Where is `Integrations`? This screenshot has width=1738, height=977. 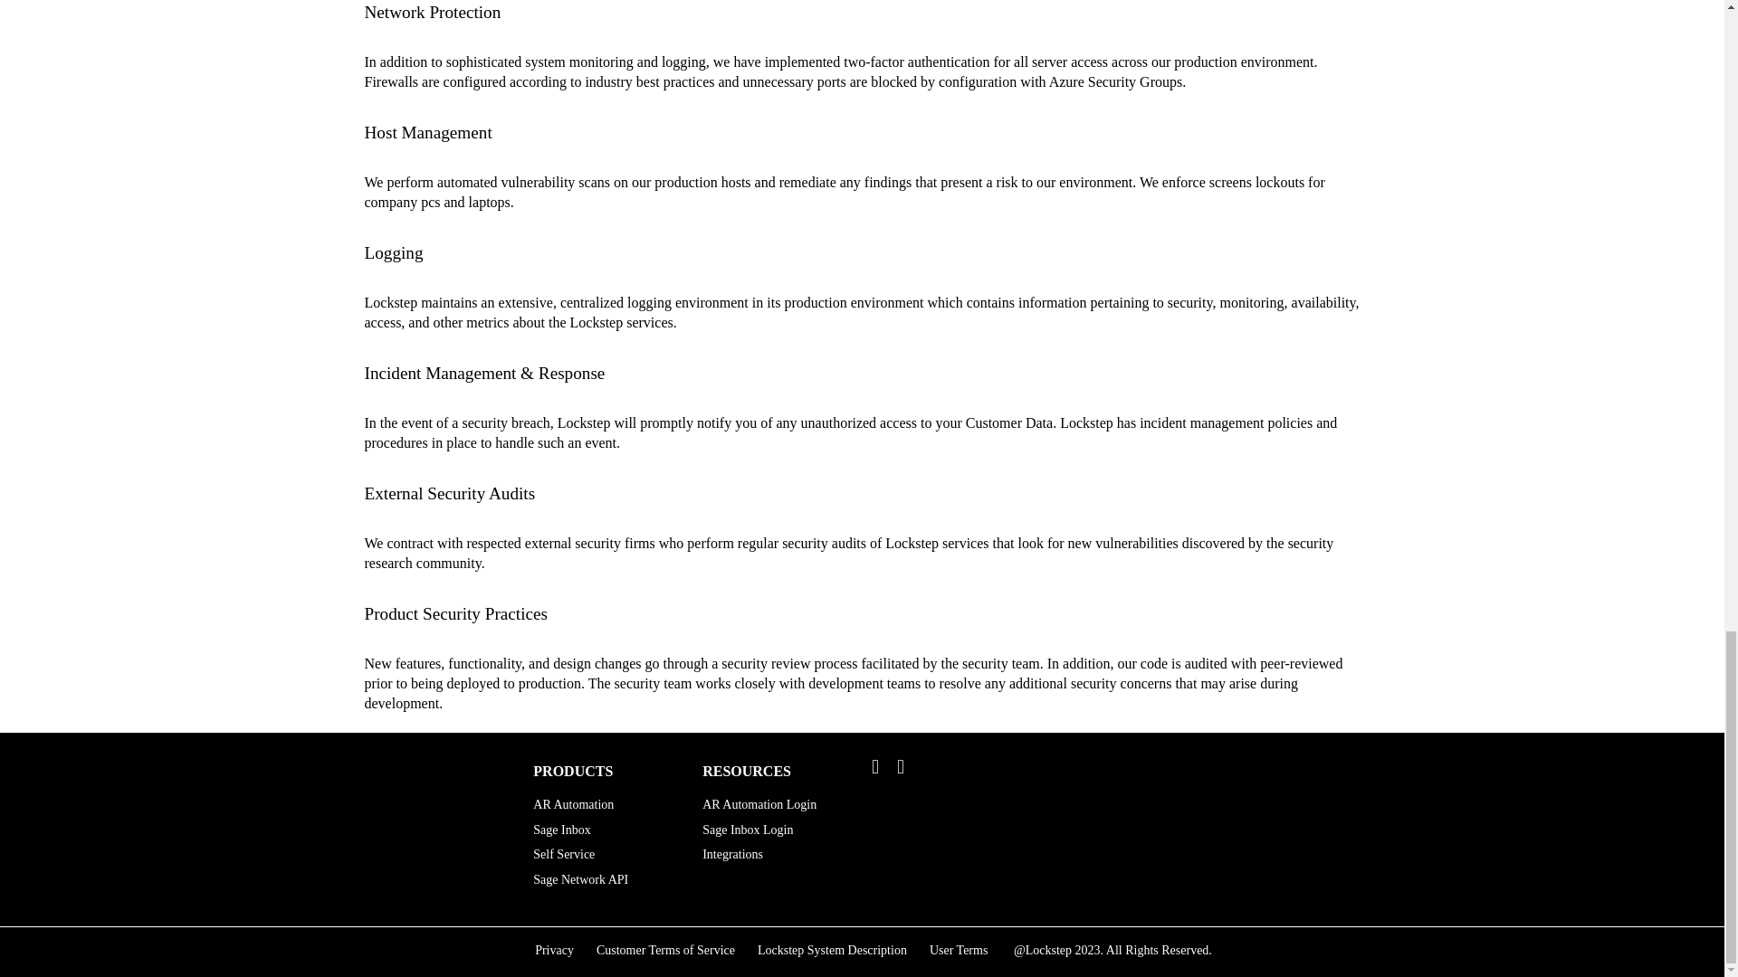
Integrations is located at coordinates (773, 858).